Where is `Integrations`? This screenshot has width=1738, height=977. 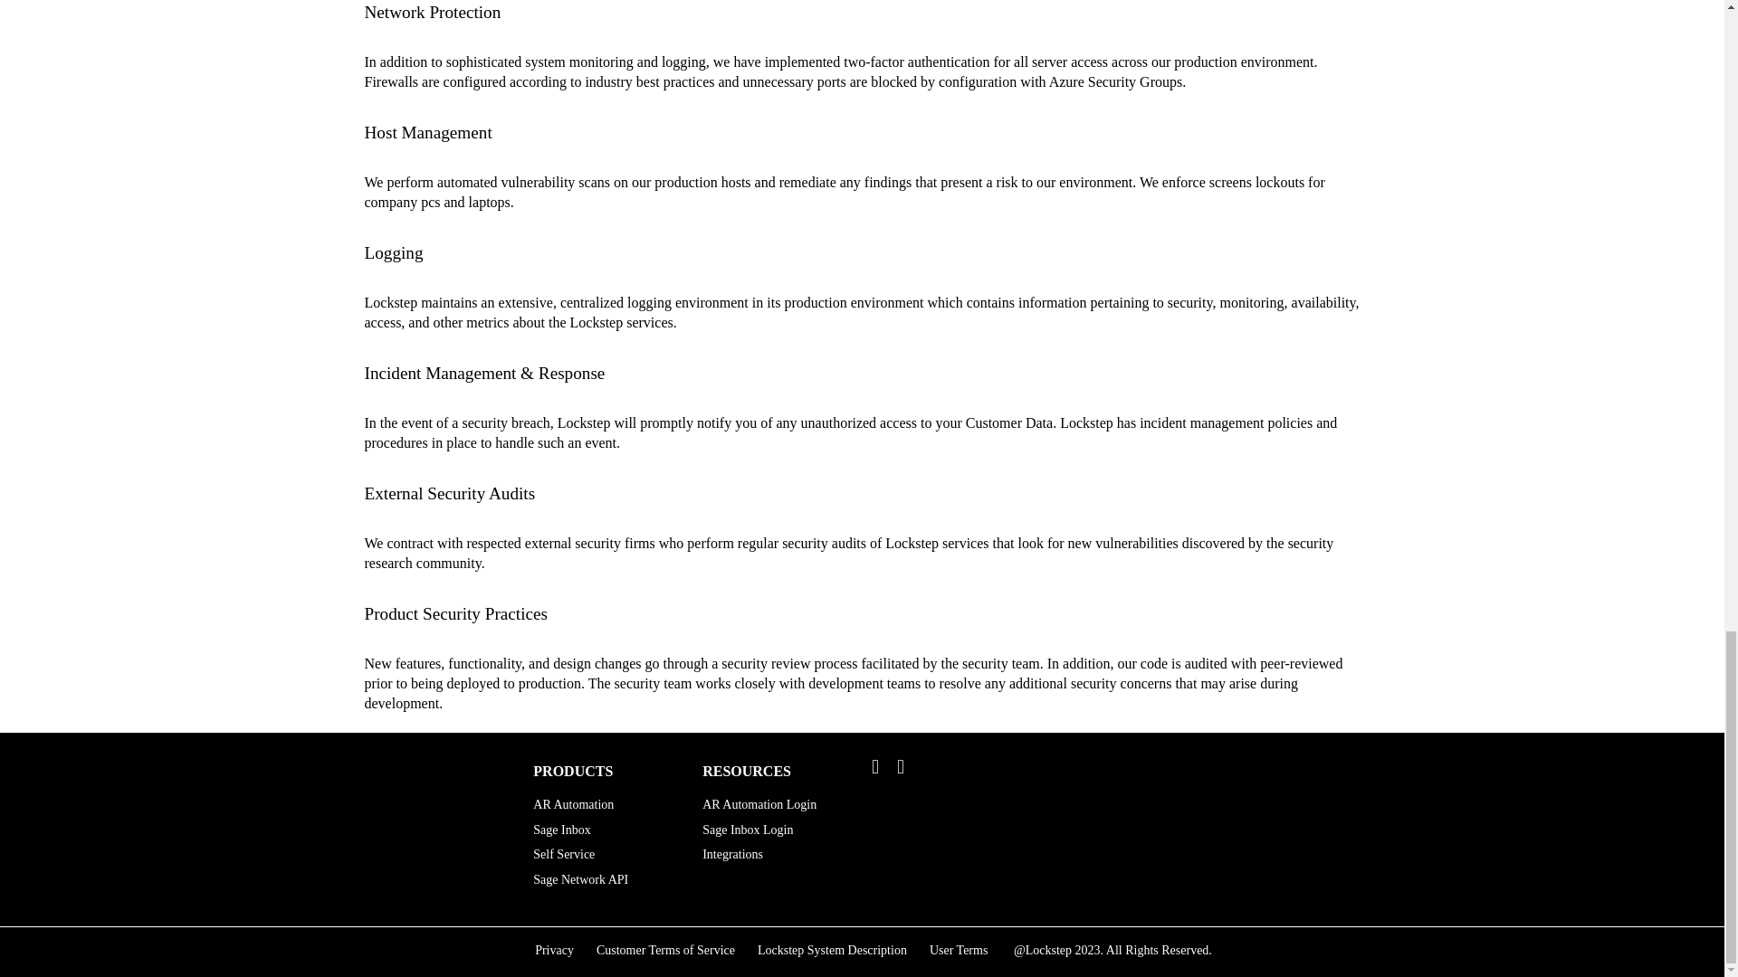
Integrations is located at coordinates (773, 858).